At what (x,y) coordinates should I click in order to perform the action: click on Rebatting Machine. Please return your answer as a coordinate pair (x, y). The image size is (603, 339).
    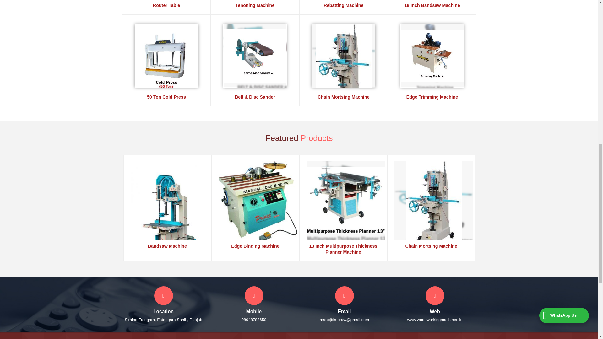
    Looking at the image, I should click on (343, 5).